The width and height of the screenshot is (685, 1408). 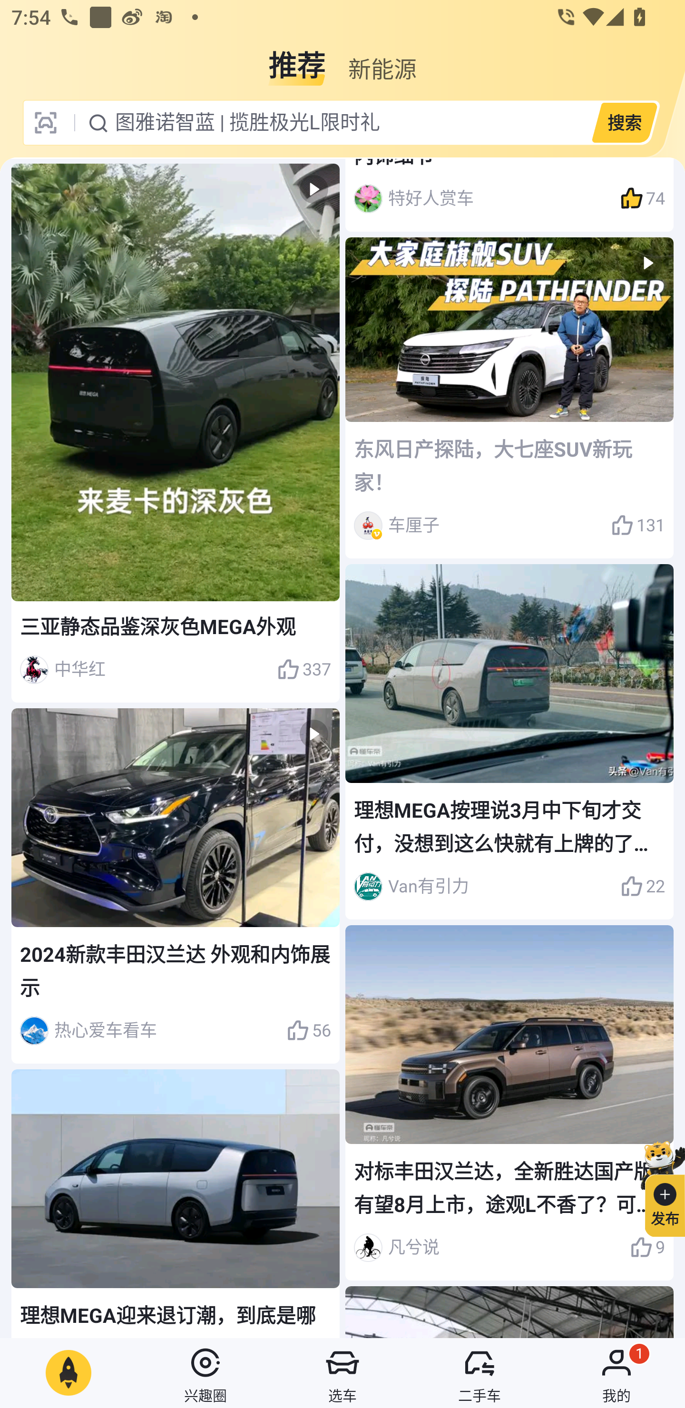 What do you see at coordinates (479, 1373) in the screenshot?
I see ` 二手车` at bounding box center [479, 1373].